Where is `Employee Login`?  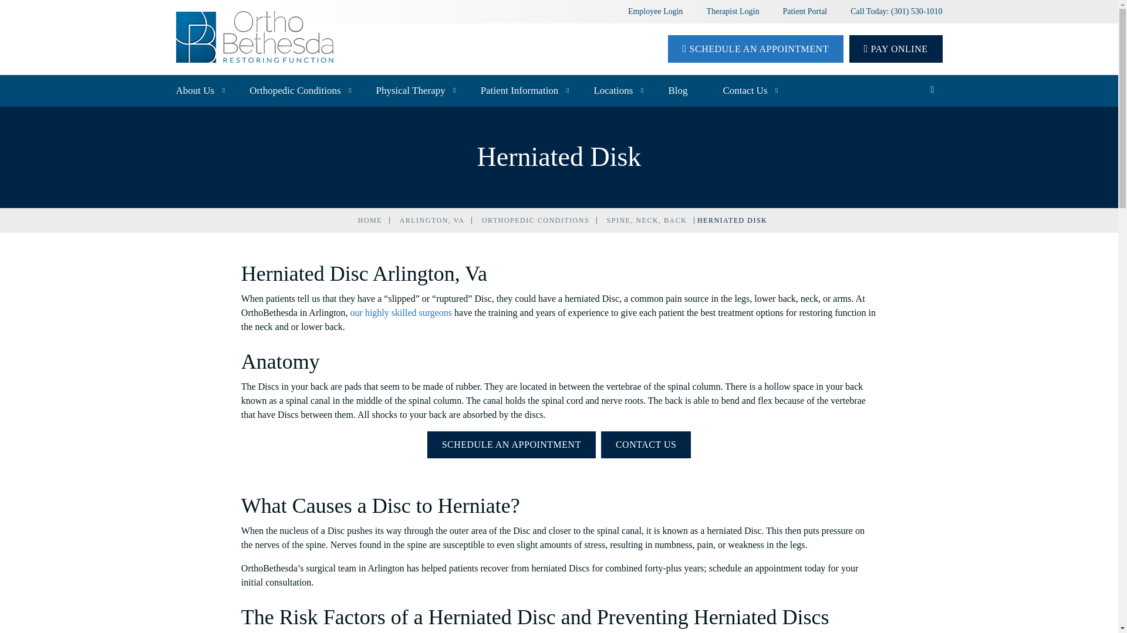 Employee Login is located at coordinates (655, 11).